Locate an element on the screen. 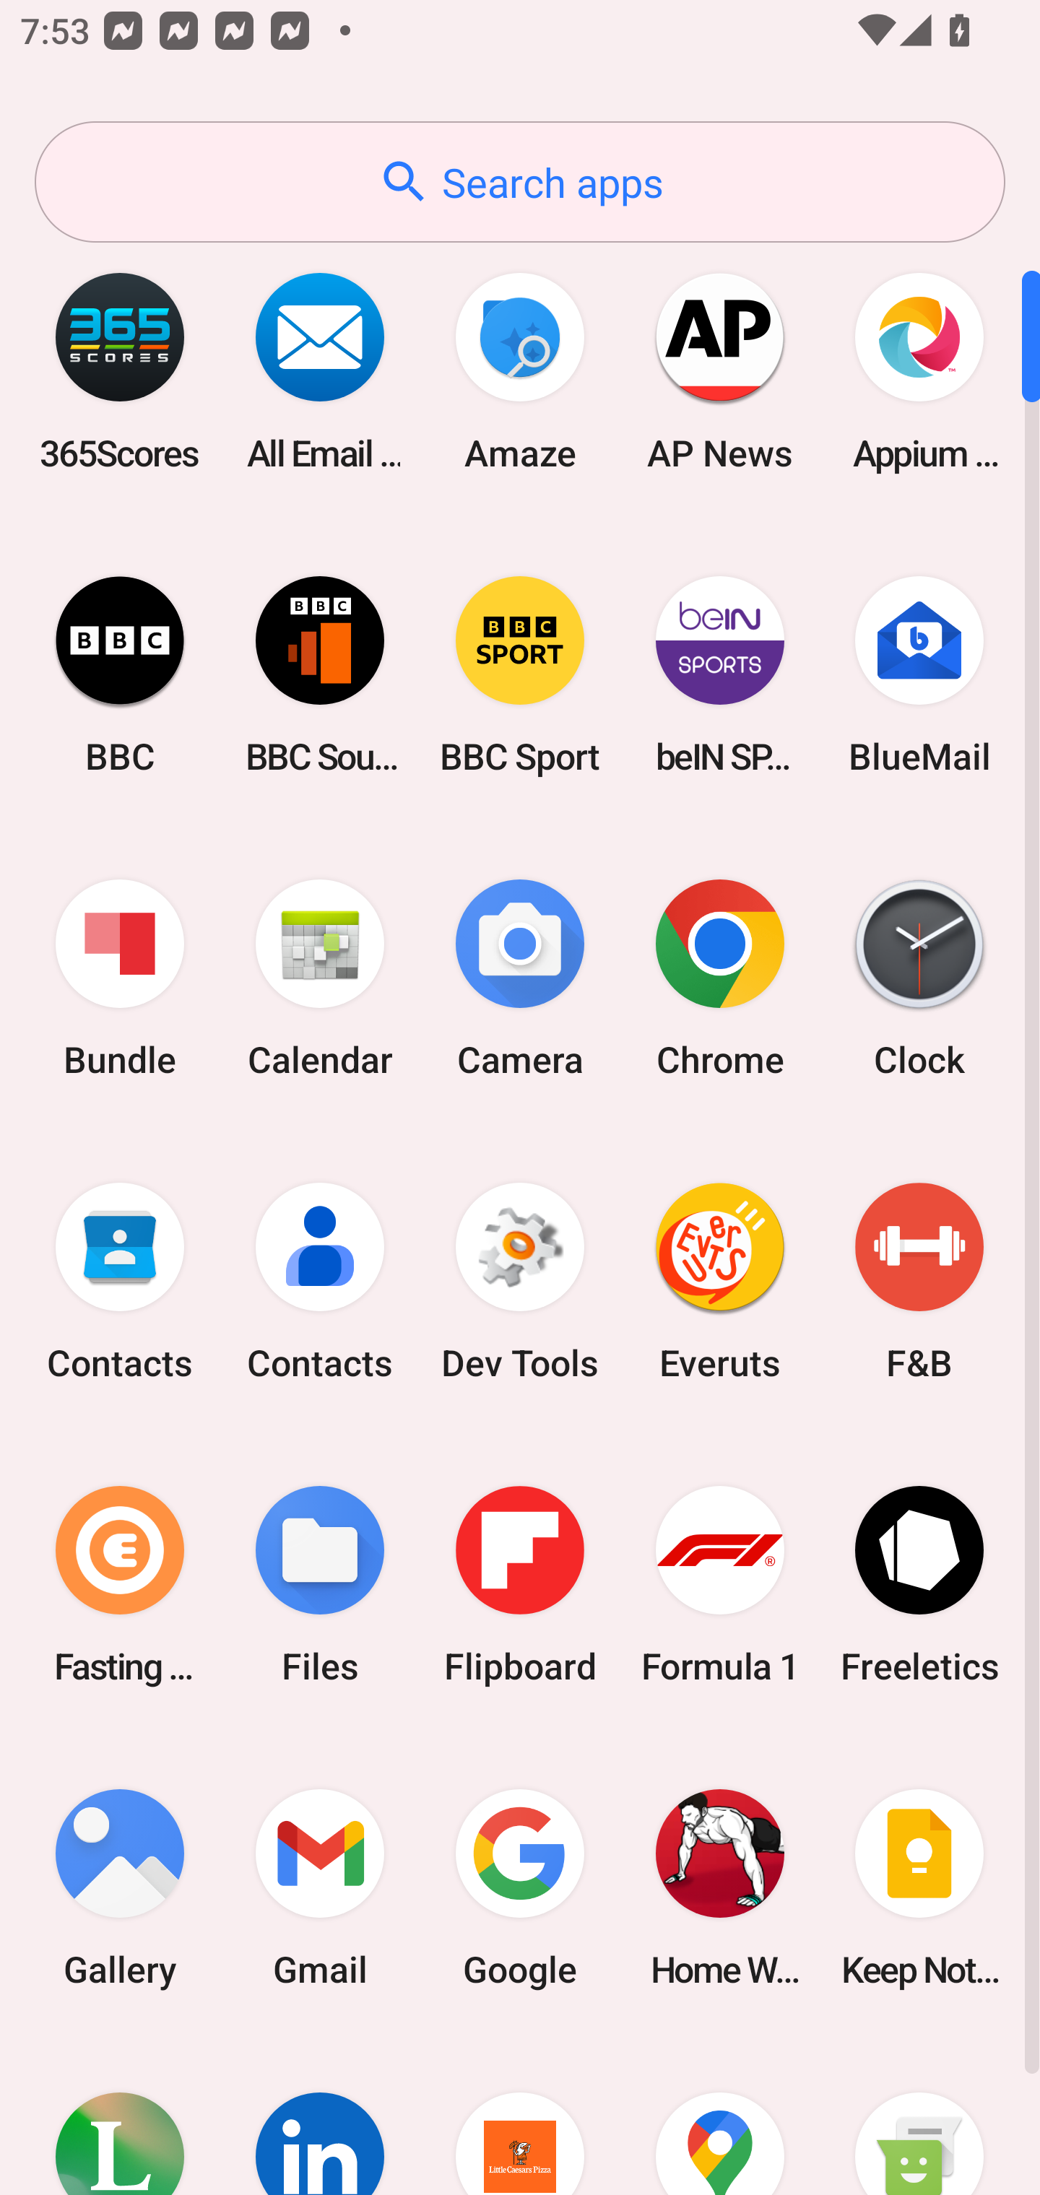 The height and width of the screenshot is (2195, 1040). Calendar is located at coordinates (320, 979).